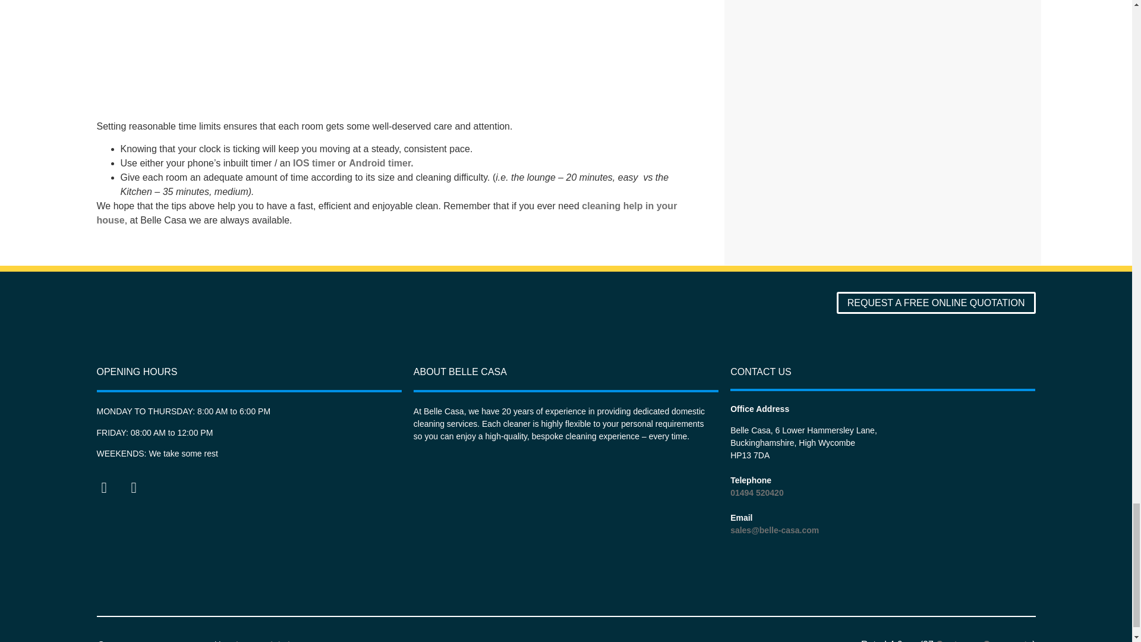 Image resolution: width=1141 pixels, height=642 pixels. I want to click on Android timer., so click(381, 163).